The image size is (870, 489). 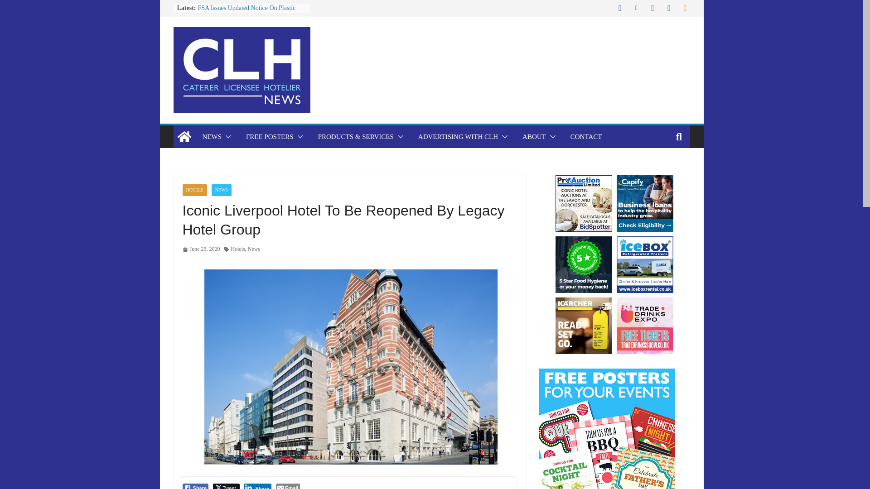 I want to click on NEWS, so click(x=212, y=137).